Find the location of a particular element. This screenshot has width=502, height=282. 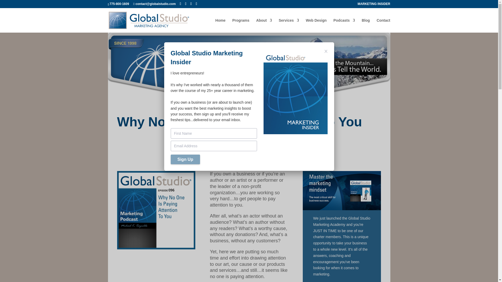

Web Design is located at coordinates (316, 26).